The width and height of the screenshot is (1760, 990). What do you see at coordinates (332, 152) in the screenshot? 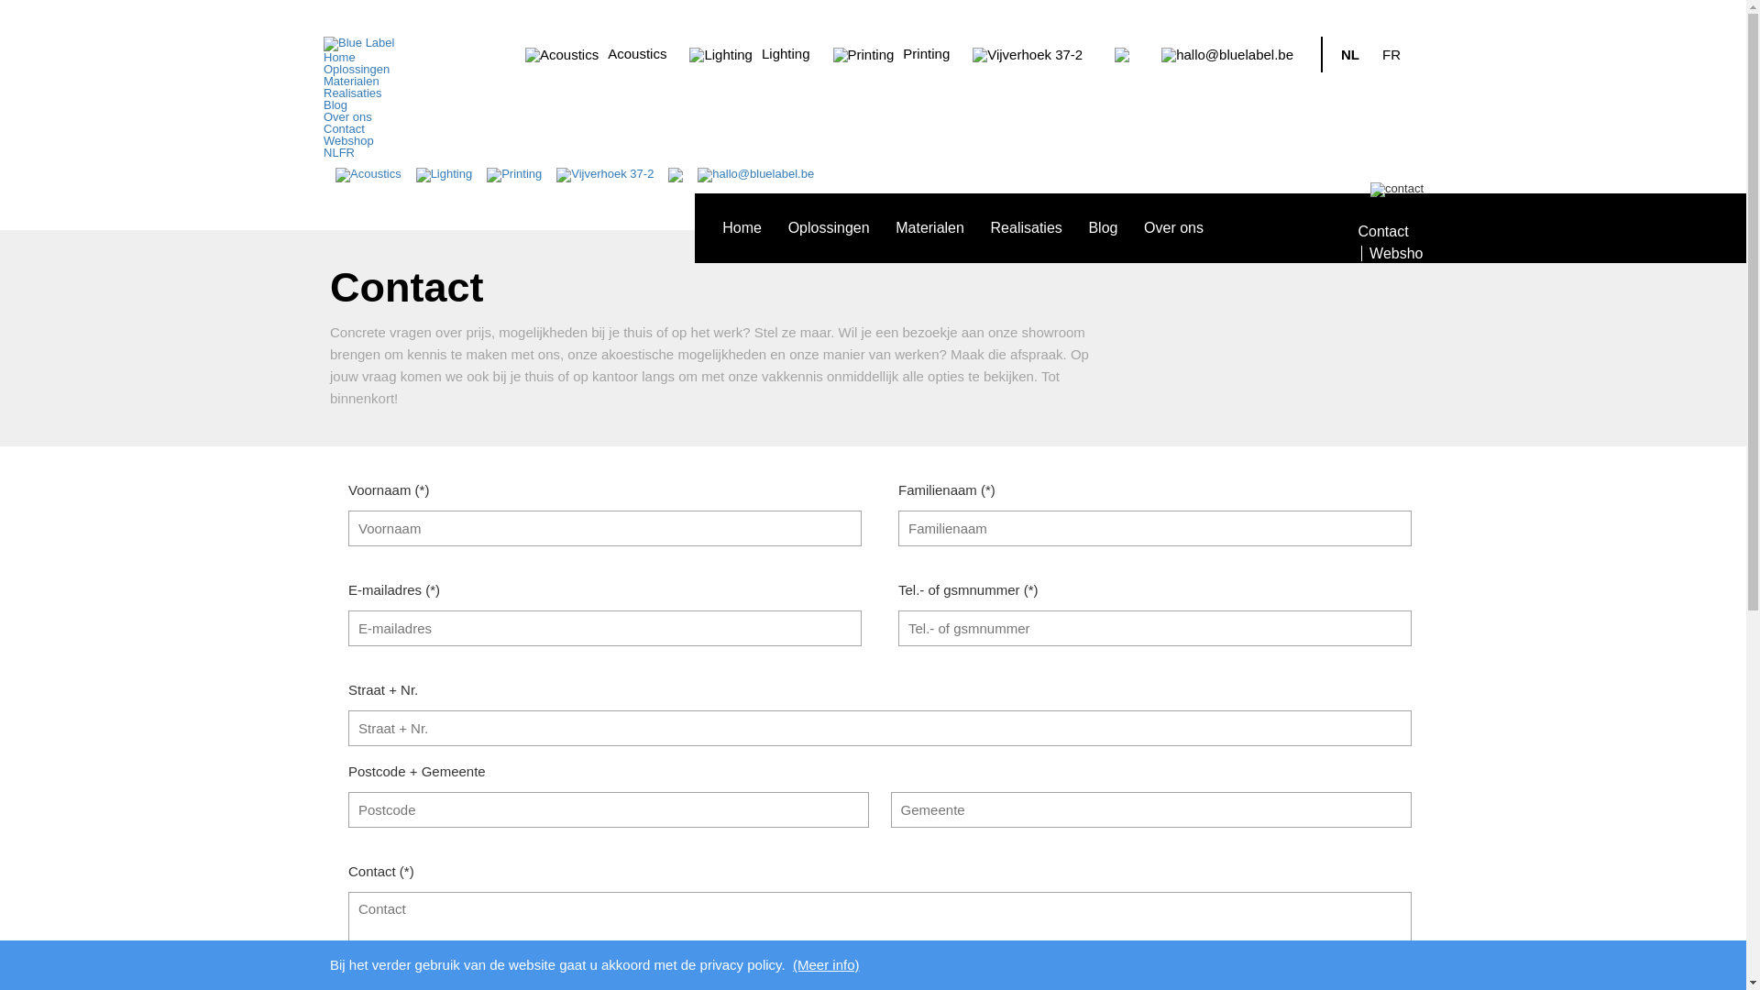
I see `NL` at bounding box center [332, 152].